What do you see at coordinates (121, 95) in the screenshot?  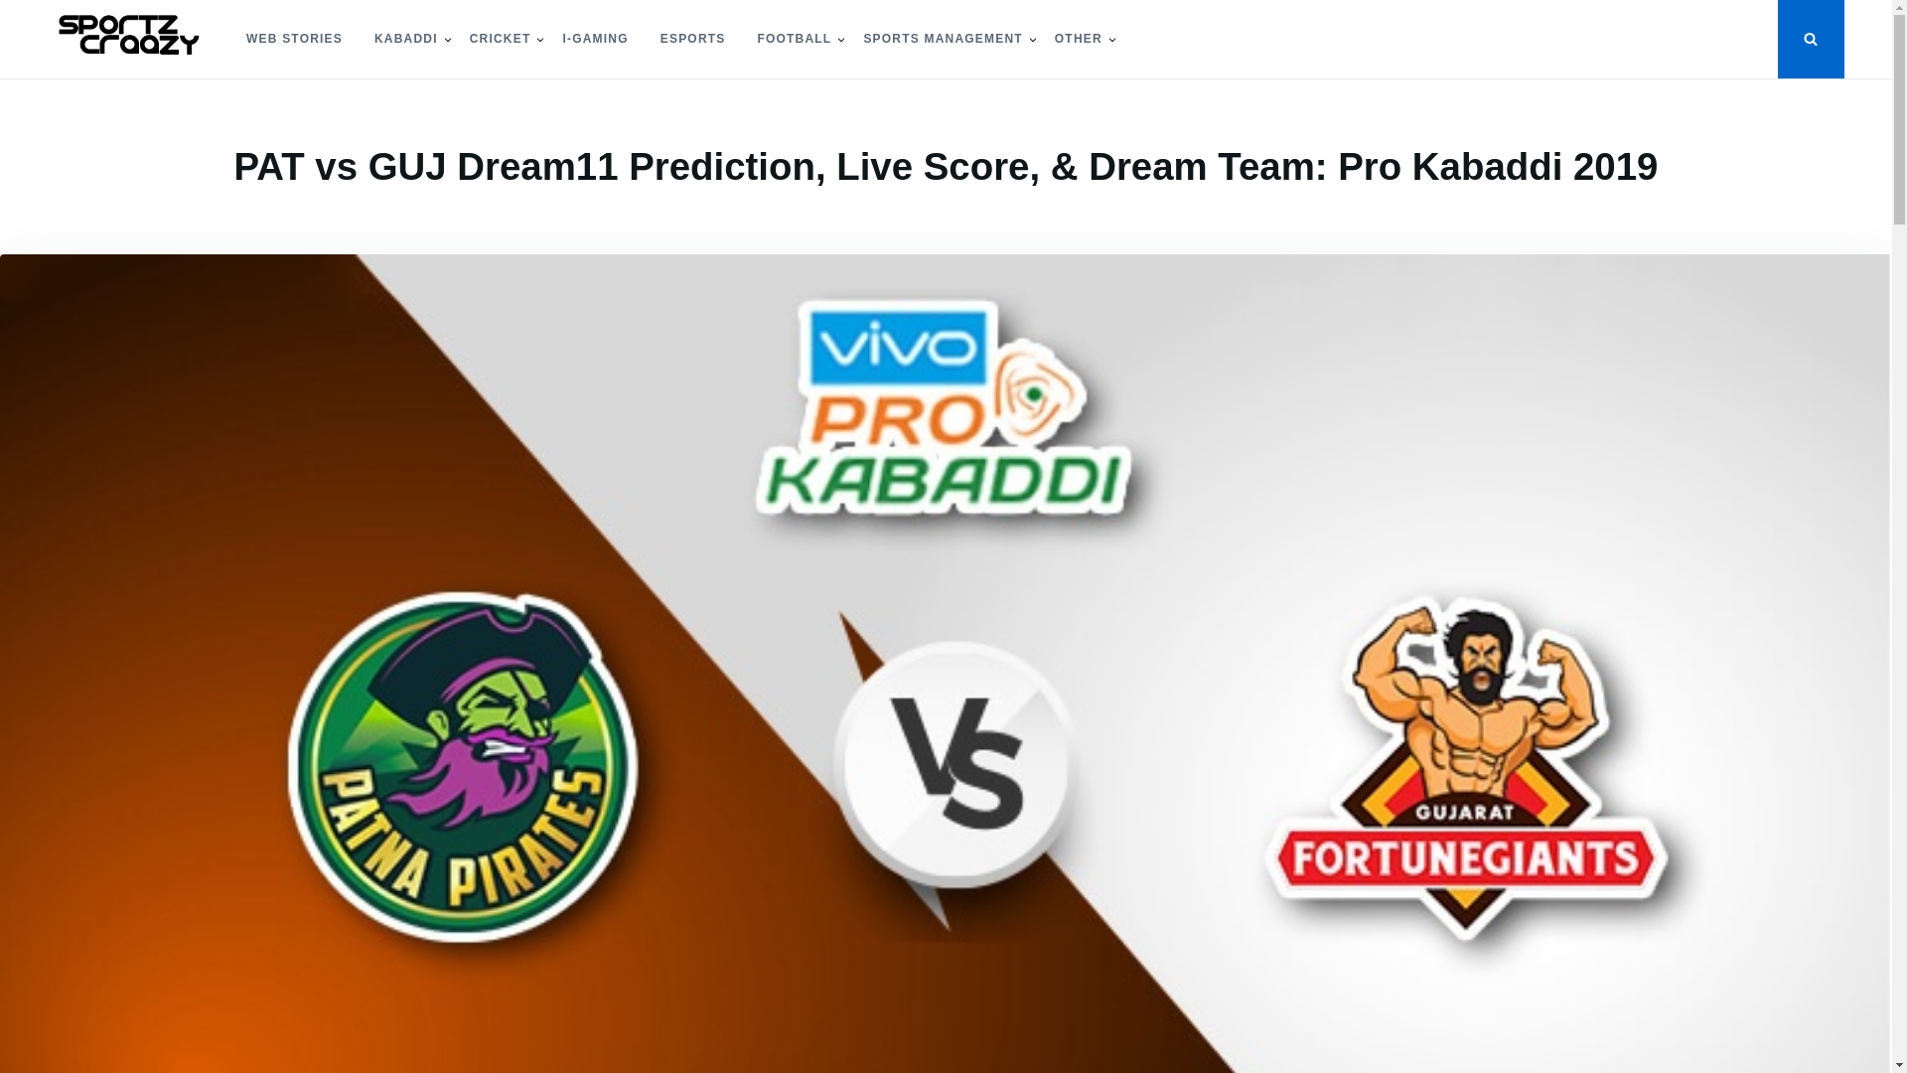 I see `Sportzcraazy` at bounding box center [121, 95].